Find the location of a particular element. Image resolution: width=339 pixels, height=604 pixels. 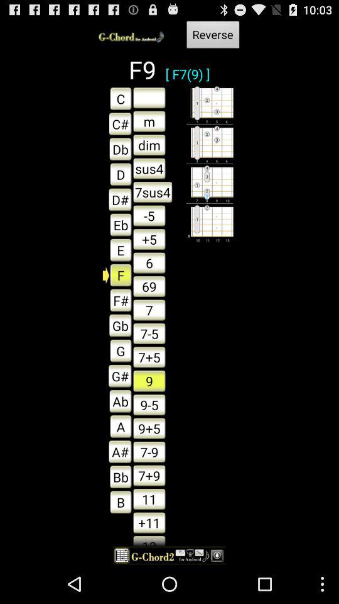

click on the button which is above the 75 is located at coordinates (149, 310).